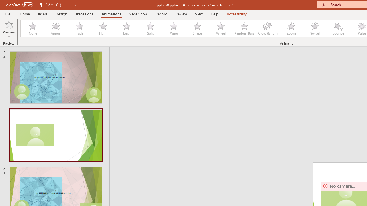  I want to click on Swivel, so click(315, 29).